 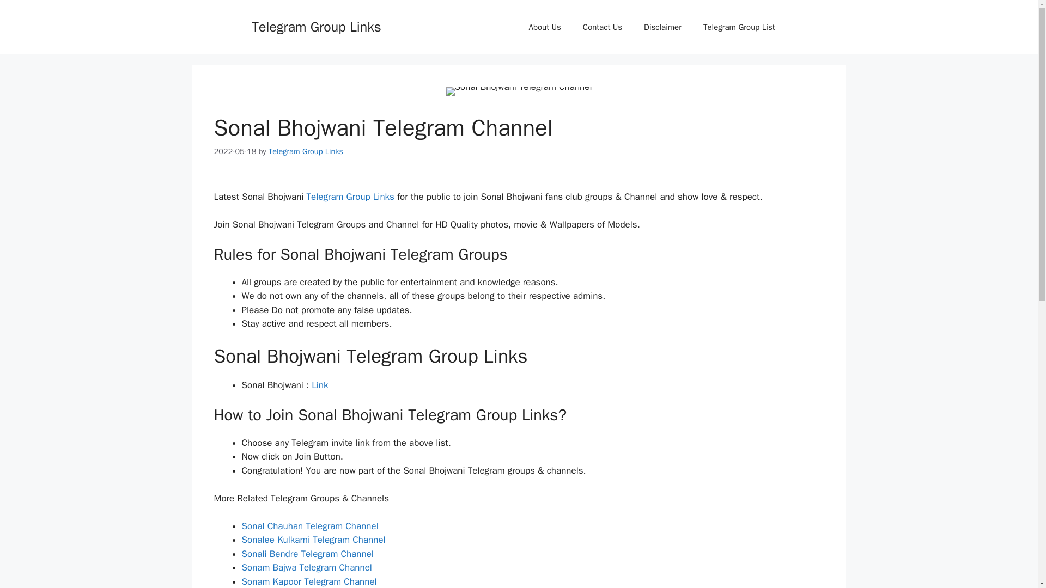 What do you see at coordinates (314, 540) in the screenshot?
I see `Sonalee Kulkarni Telegram Channel` at bounding box center [314, 540].